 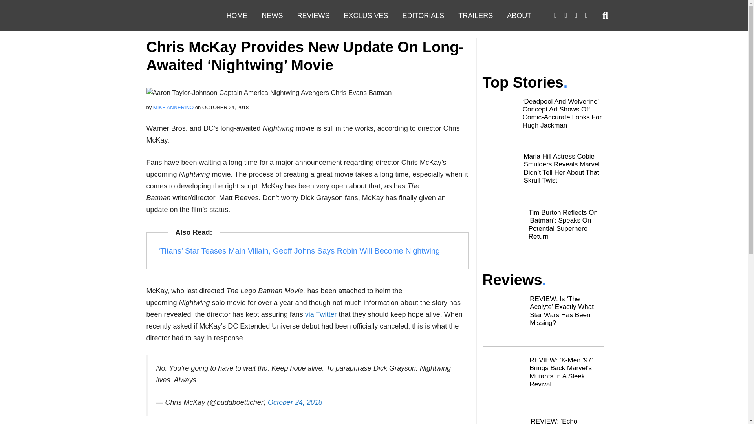 I want to click on NEWS, so click(x=272, y=16).